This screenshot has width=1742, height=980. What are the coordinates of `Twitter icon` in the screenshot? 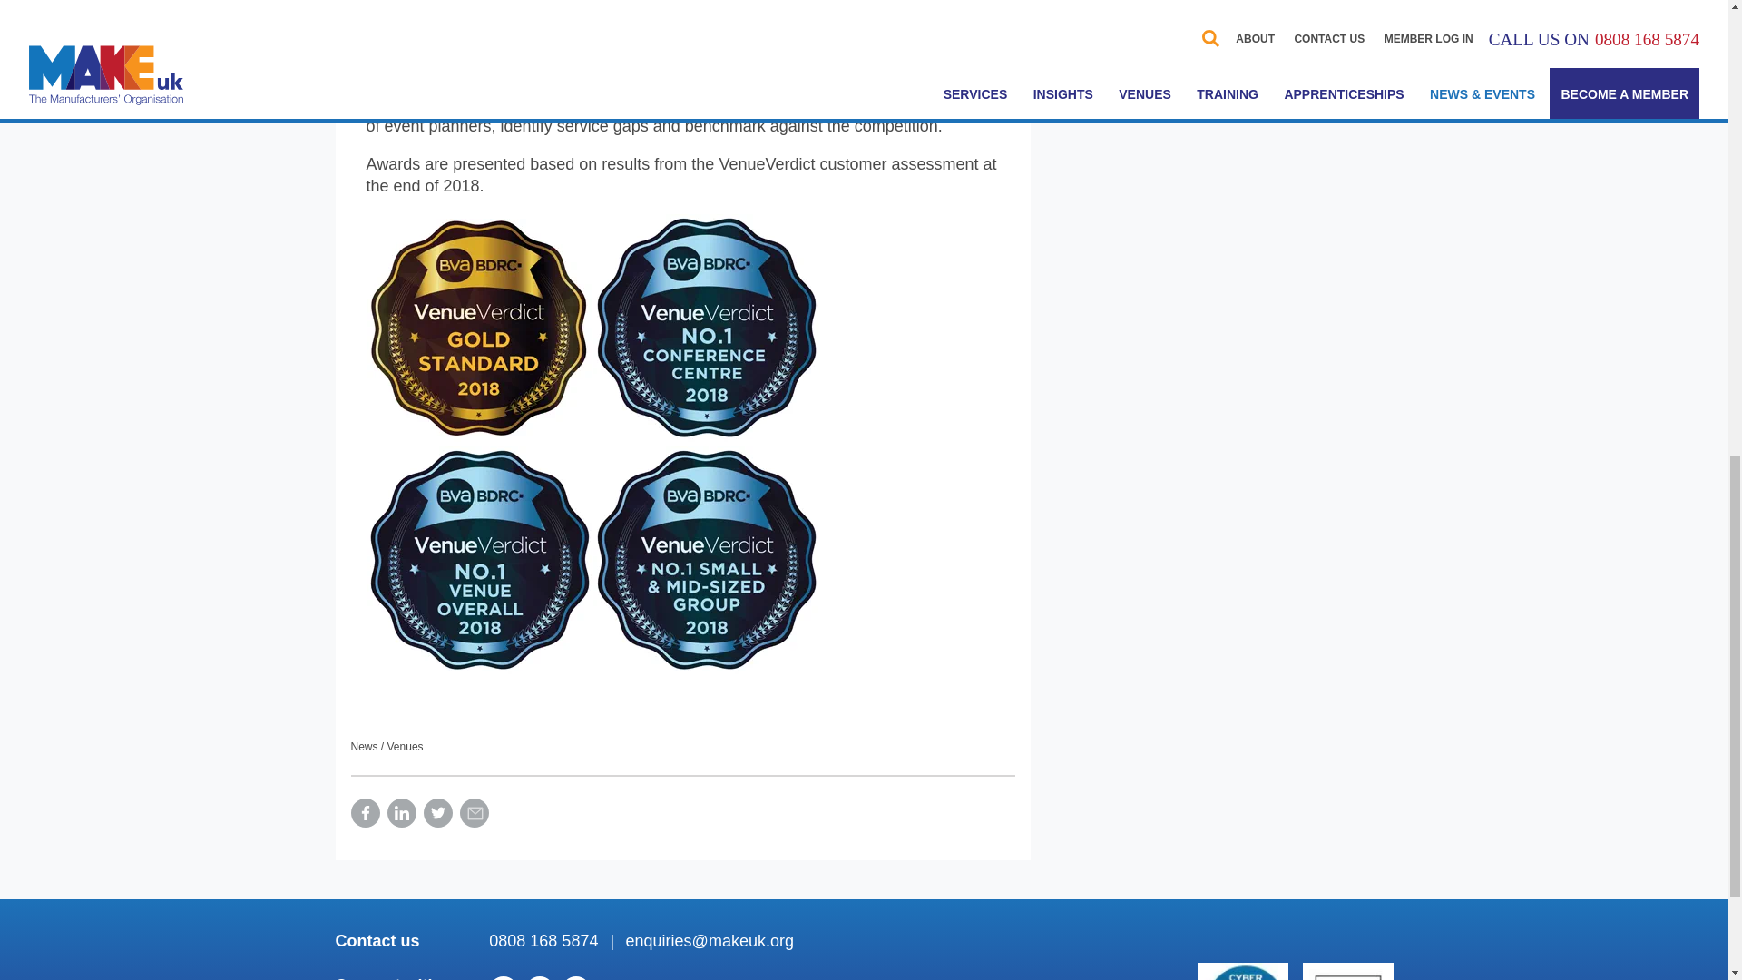 It's located at (539, 978).